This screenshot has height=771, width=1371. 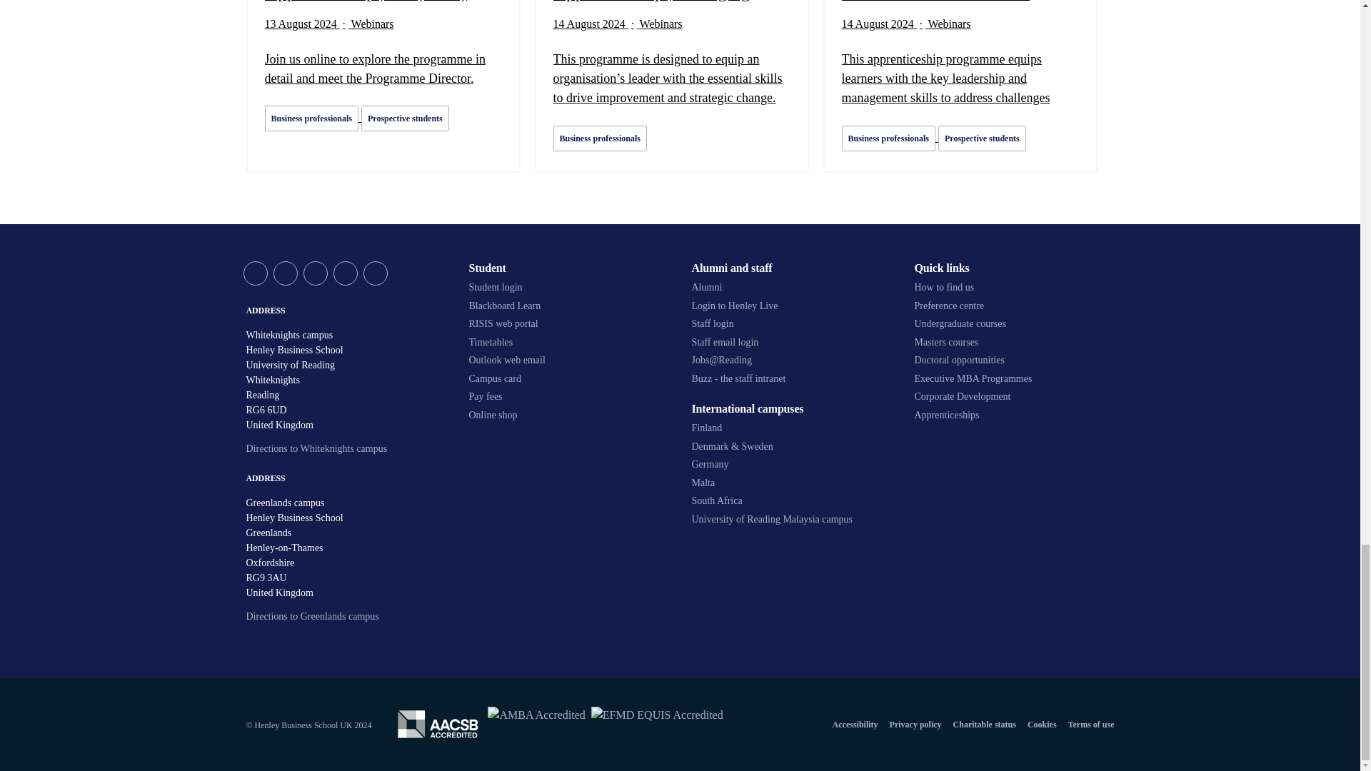 I want to click on Alumni, so click(x=791, y=287).